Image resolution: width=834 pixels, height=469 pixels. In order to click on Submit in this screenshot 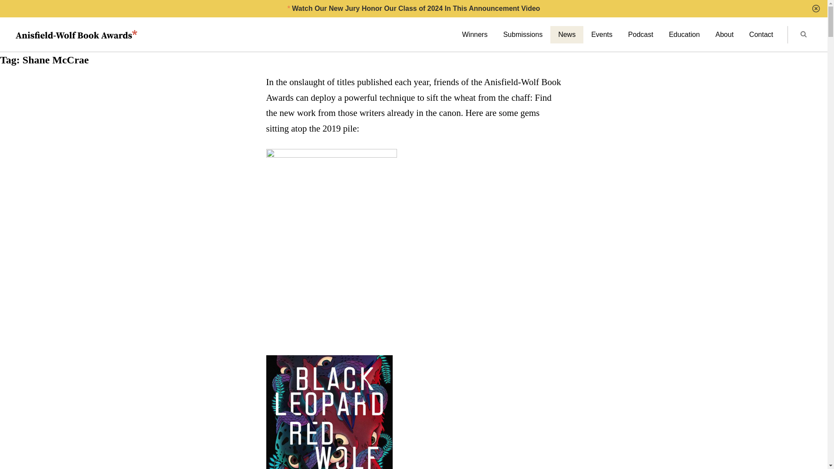, I will do `click(804, 35)`.